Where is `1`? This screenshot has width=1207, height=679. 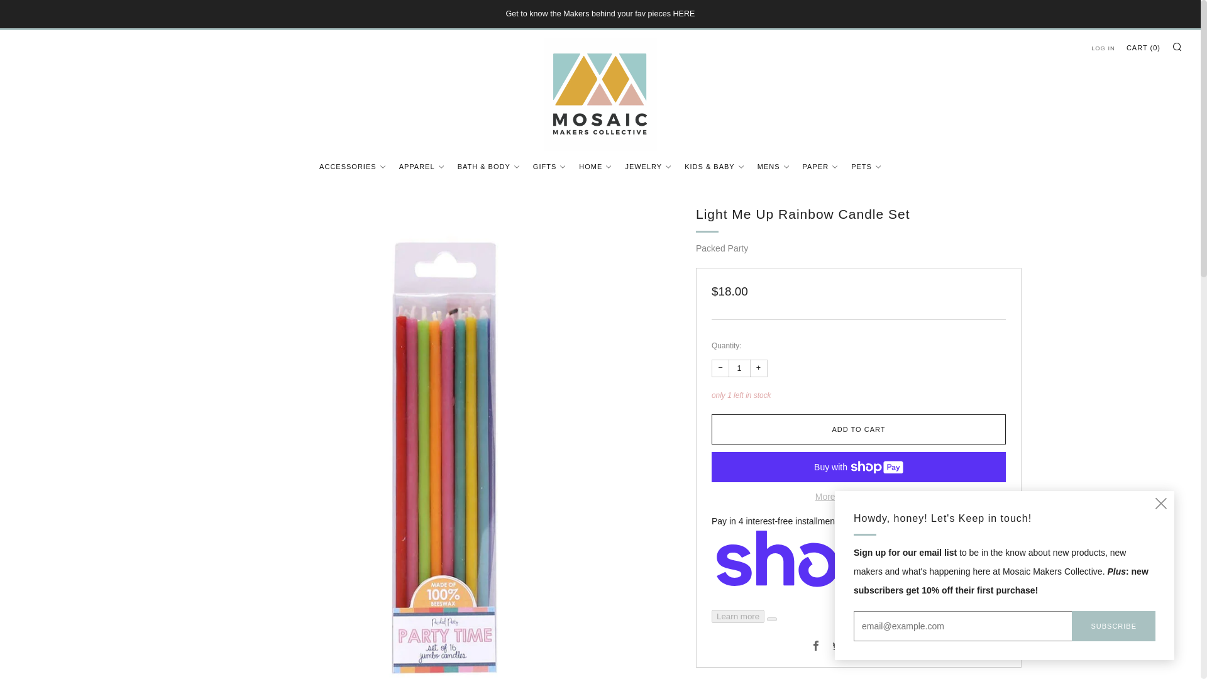
1 is located at coordinates (739, 368).